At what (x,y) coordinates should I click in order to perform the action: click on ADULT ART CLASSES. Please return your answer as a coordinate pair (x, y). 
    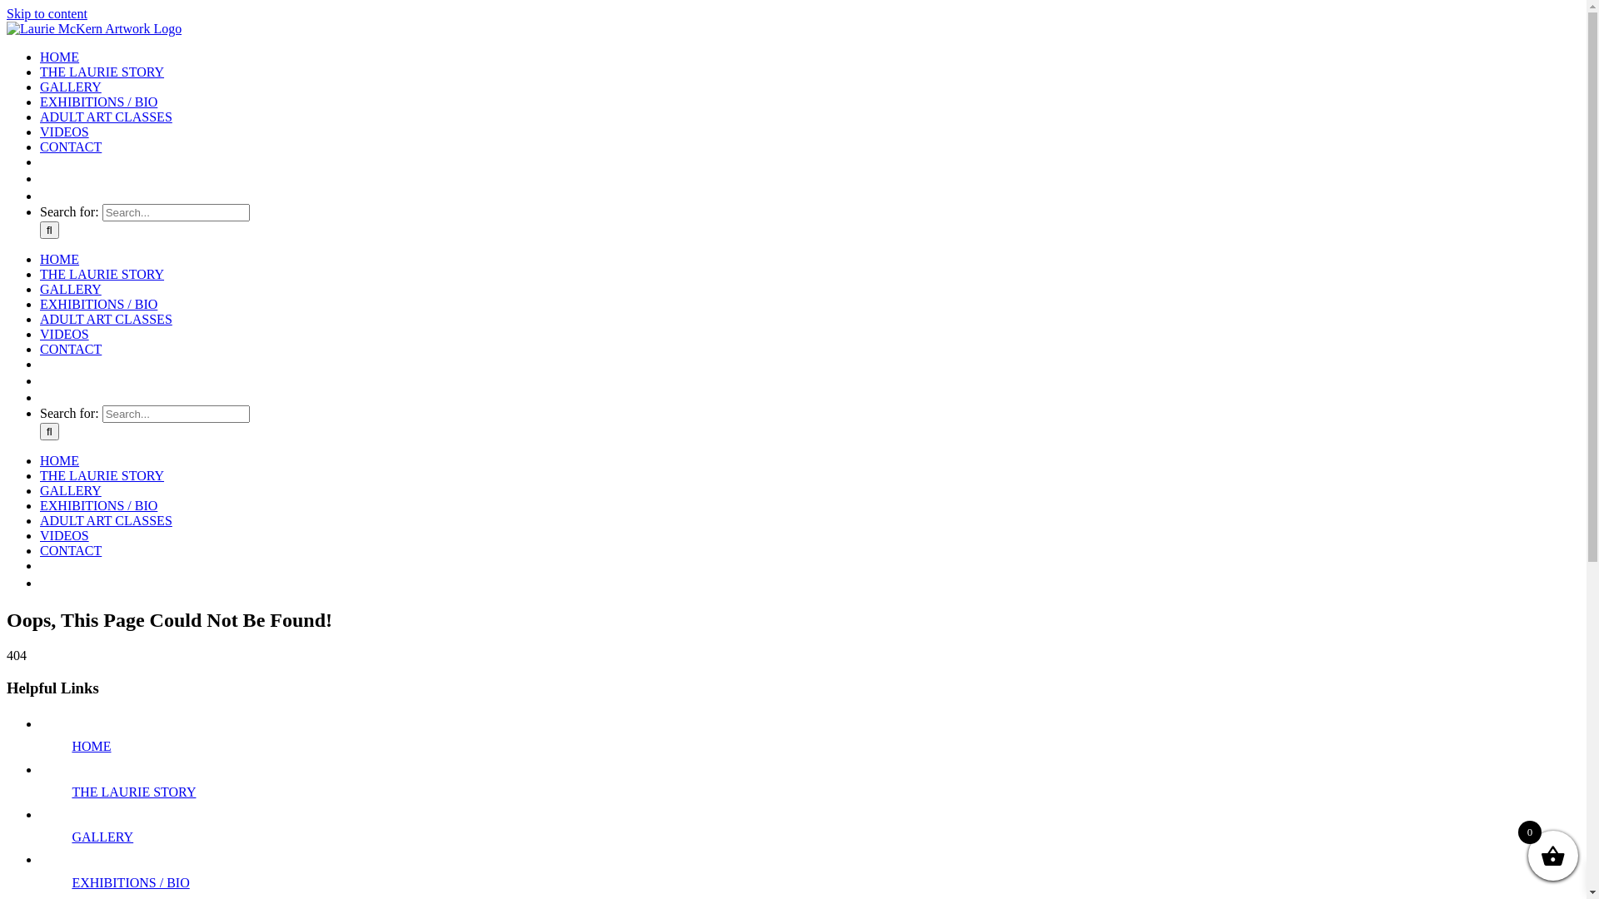
    Looking at the image, I should click on (107, 521).